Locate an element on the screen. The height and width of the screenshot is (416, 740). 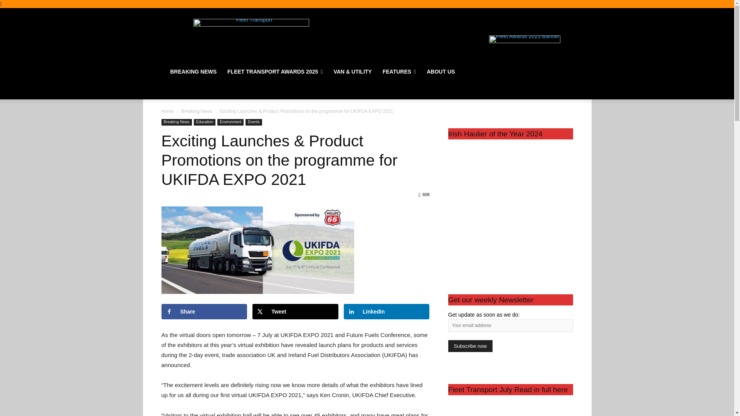
BREAKING NEWS is located at coordinates (193, 72).